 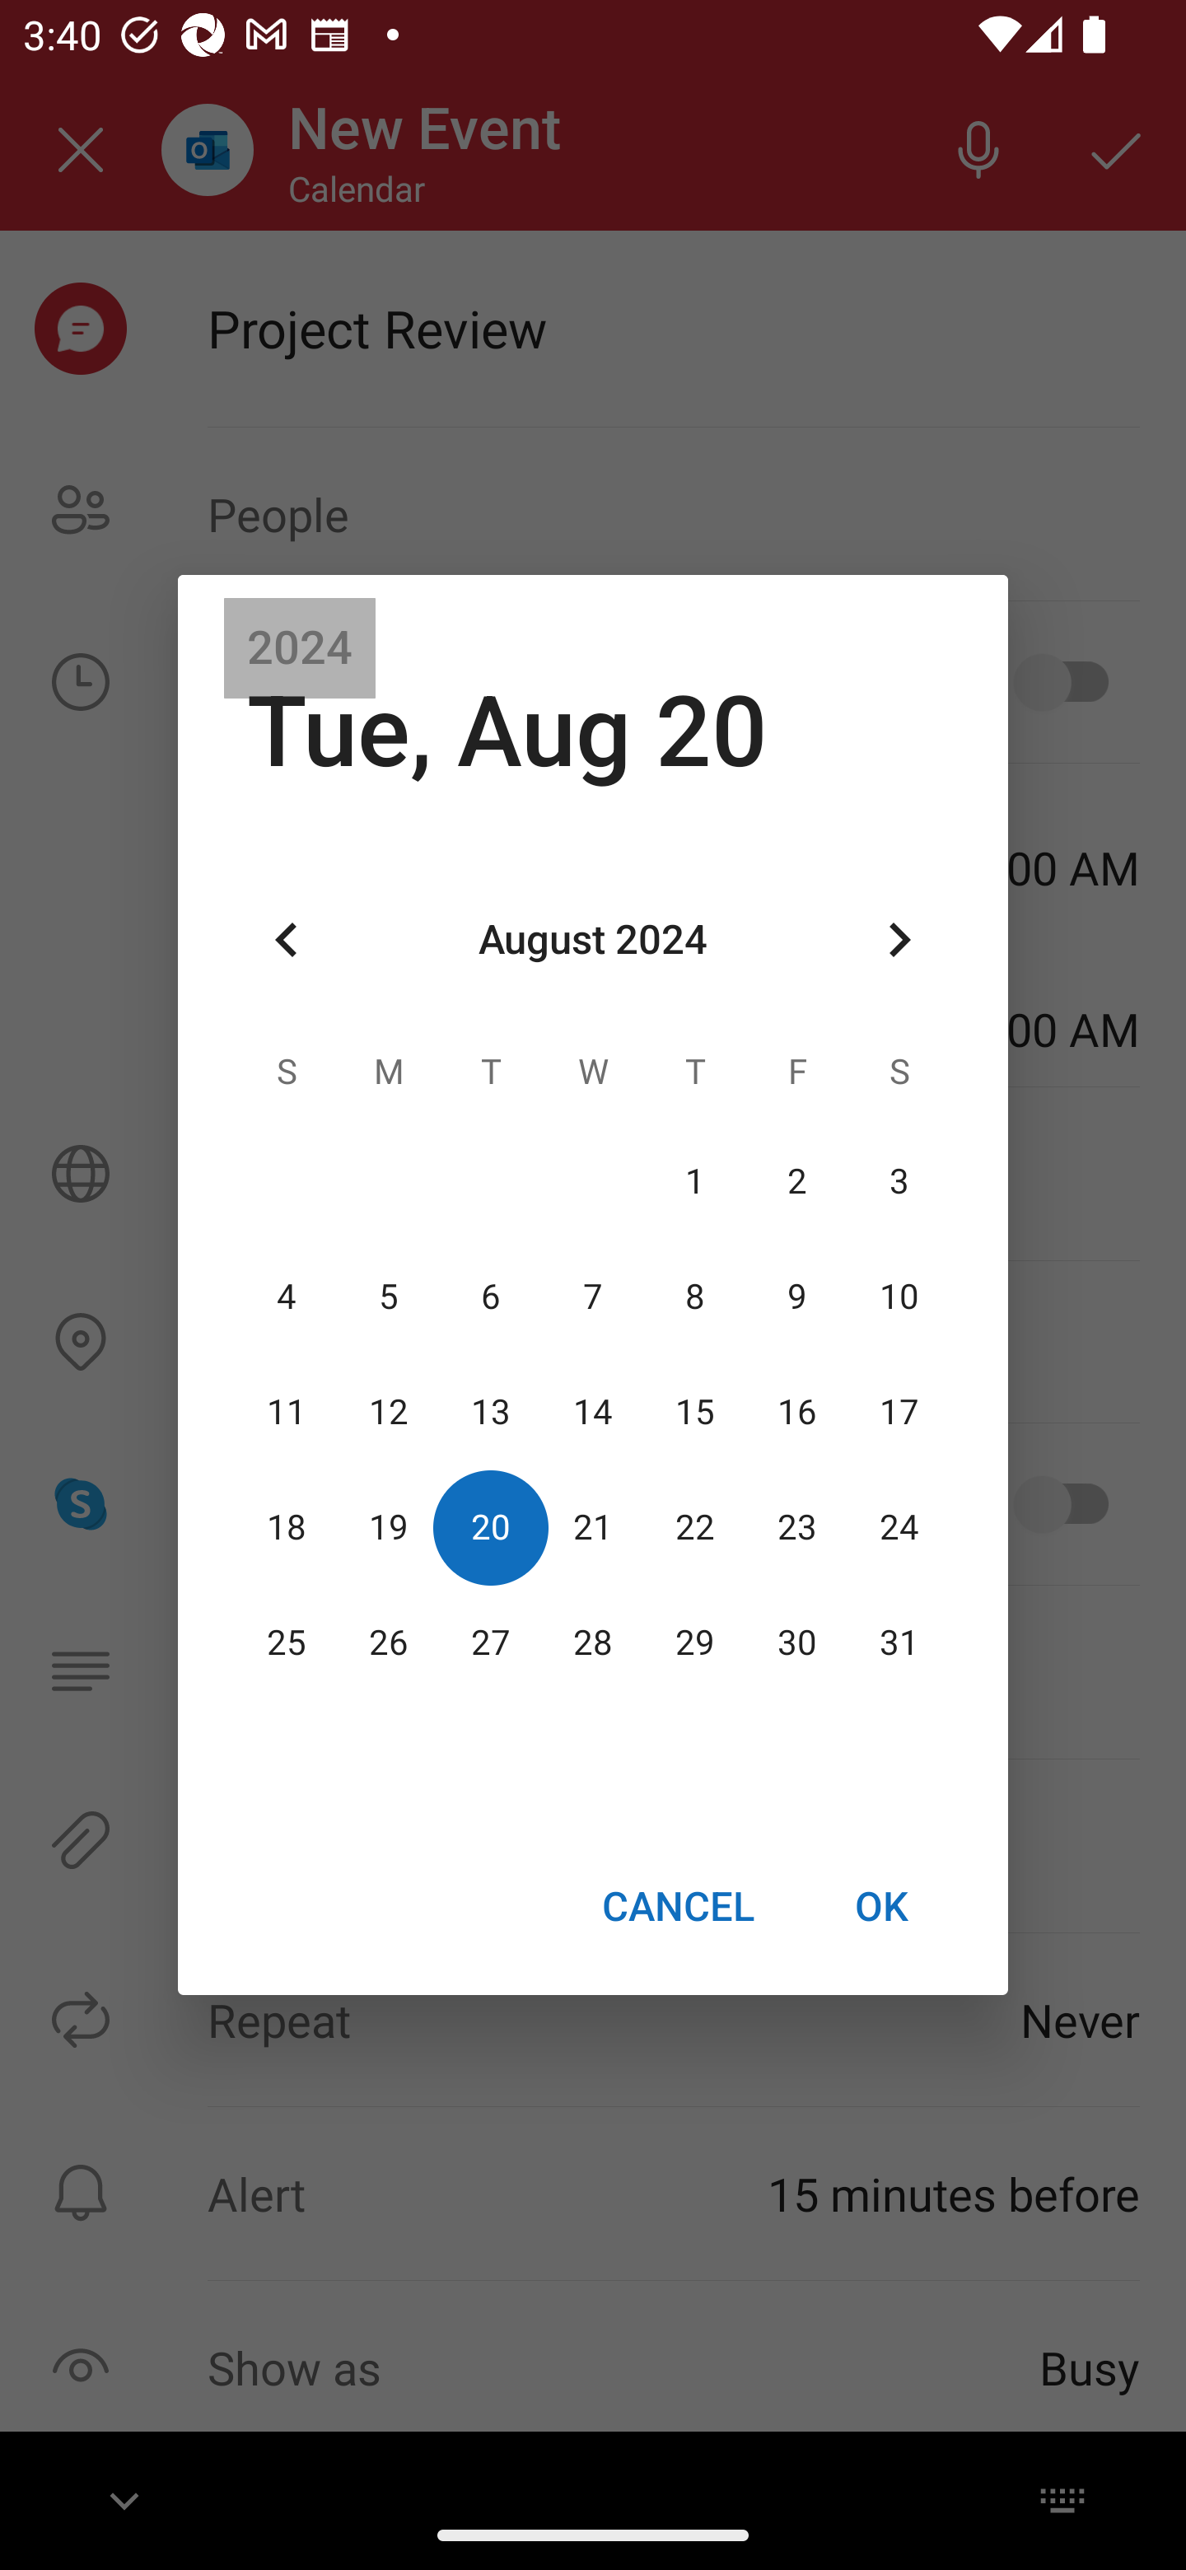 I want to click on 24 24 August 2024, so click(x=899, y=1527).